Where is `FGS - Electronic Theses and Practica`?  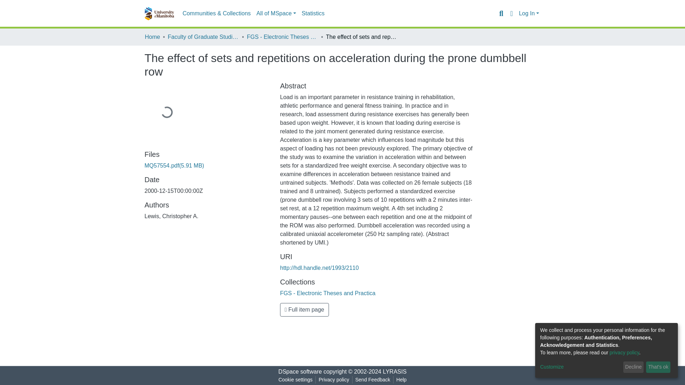 FGS - Electronic Theses and Practica is located at coordinates (283, 37).